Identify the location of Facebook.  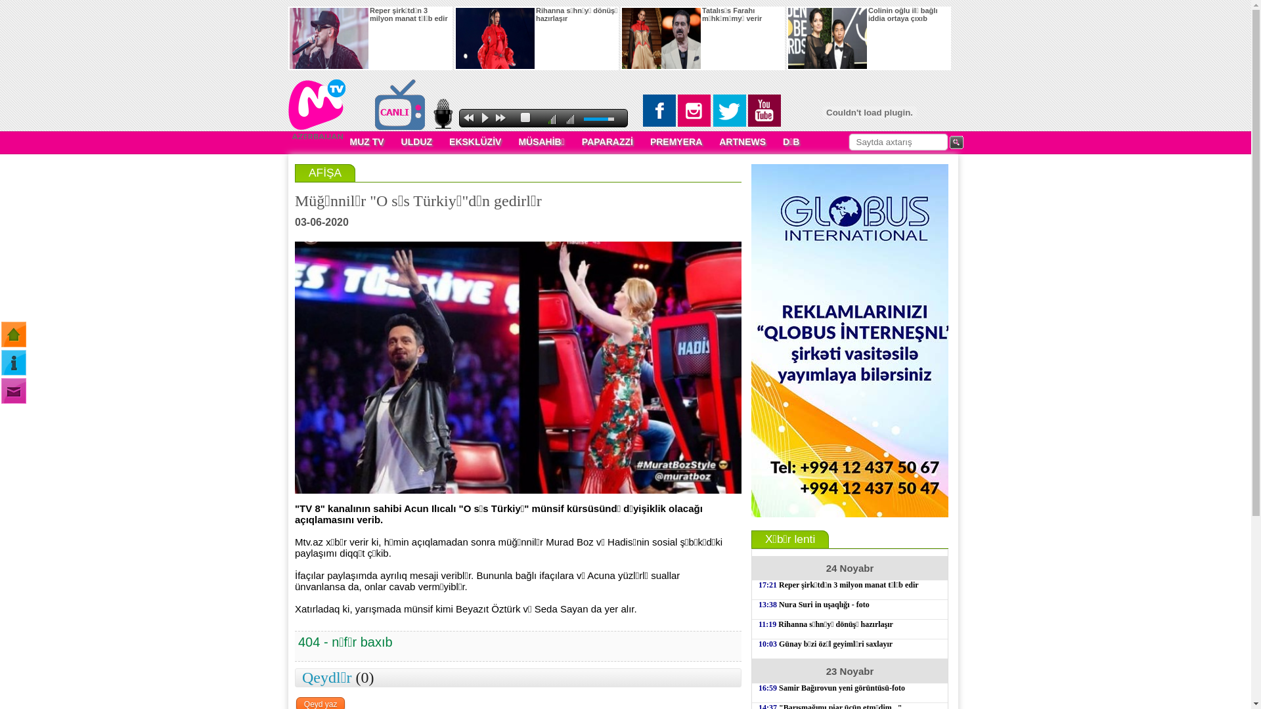
(659, 110).